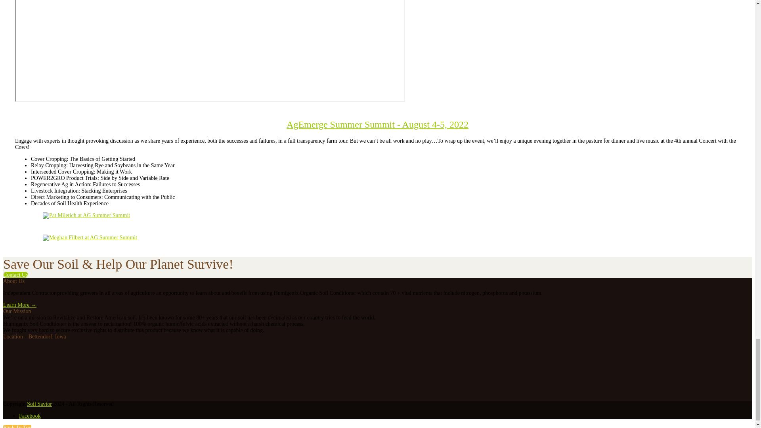  I want to click on AgEmerge Summer Summit - August 4-5, 2022, so click(377, 124).